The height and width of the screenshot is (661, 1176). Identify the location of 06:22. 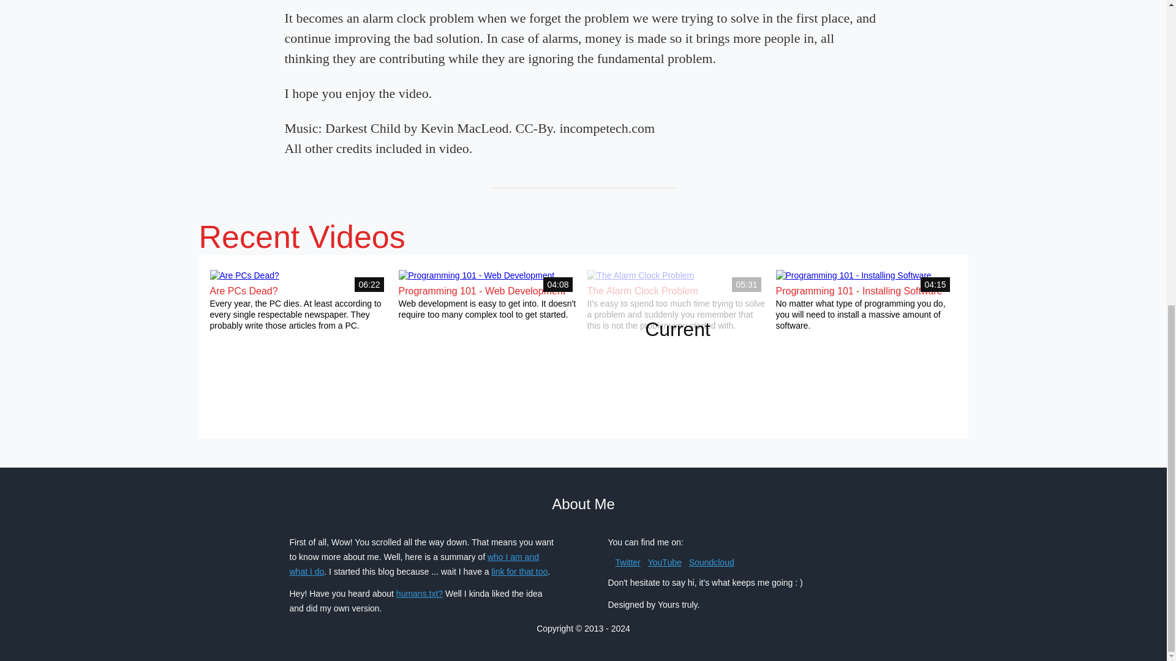
(244, 275).